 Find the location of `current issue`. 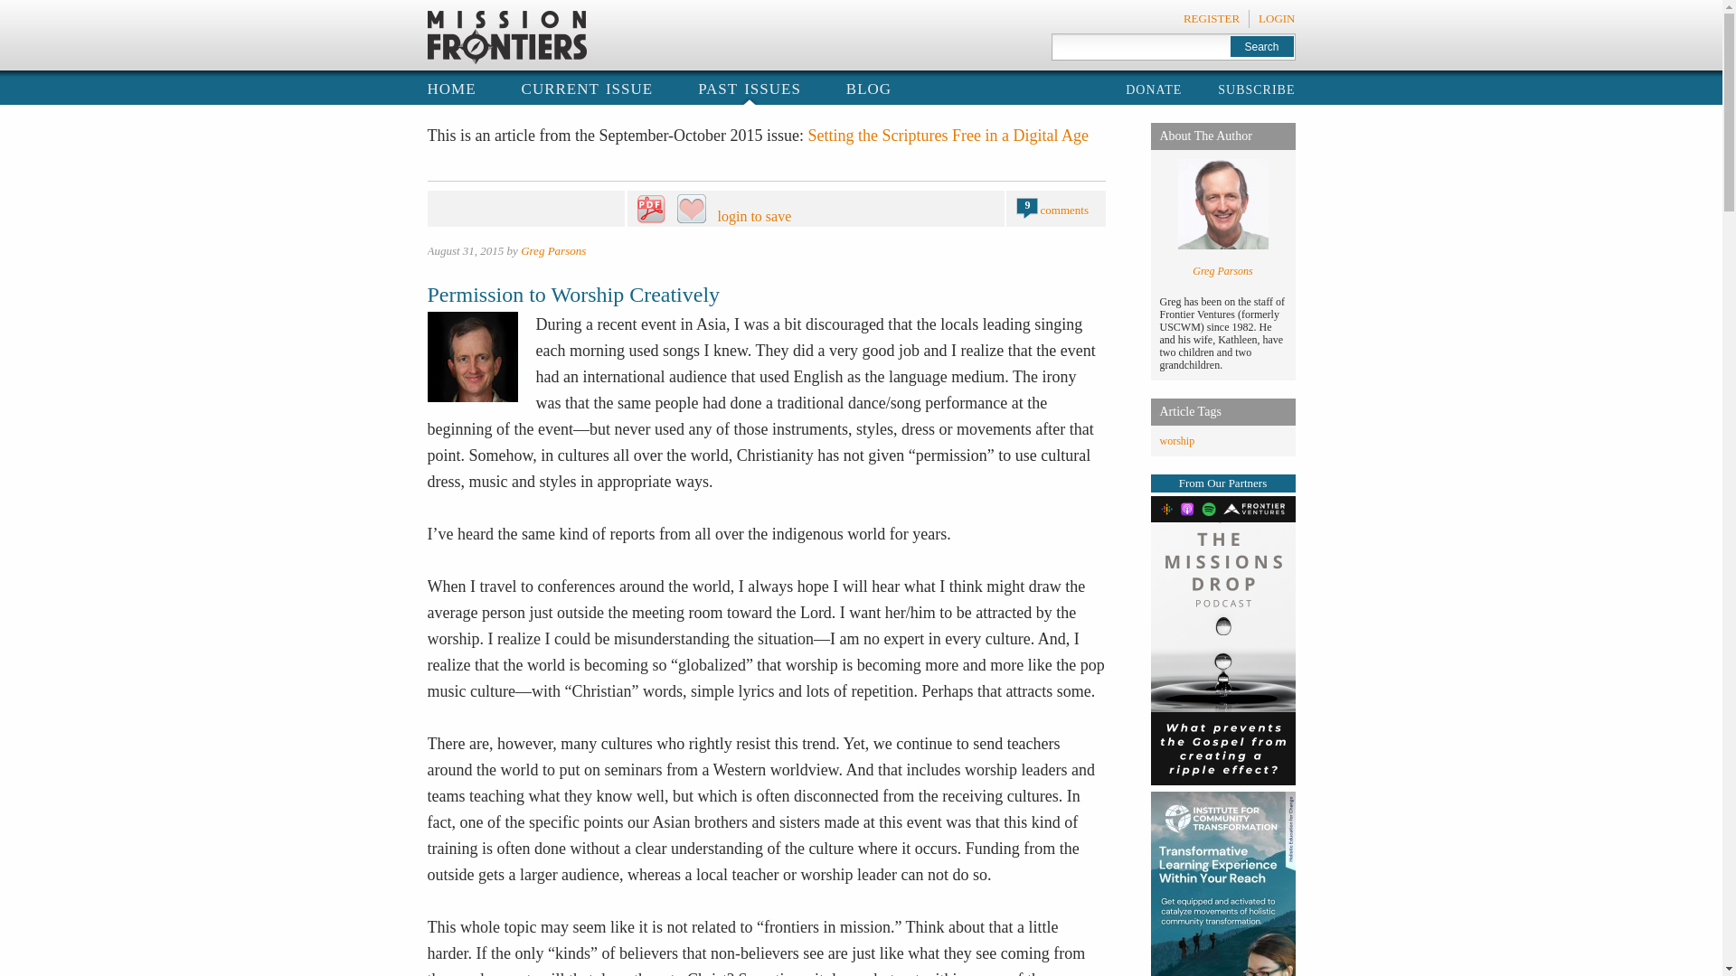

current issue is located at coordinates (588, 87).